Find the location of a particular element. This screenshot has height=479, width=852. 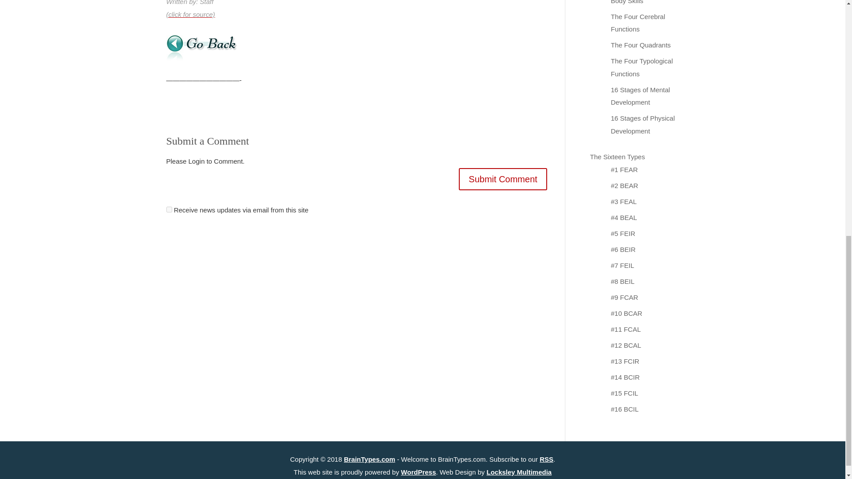

16 Stages of Physical Development is located at coordinates (643, 124).